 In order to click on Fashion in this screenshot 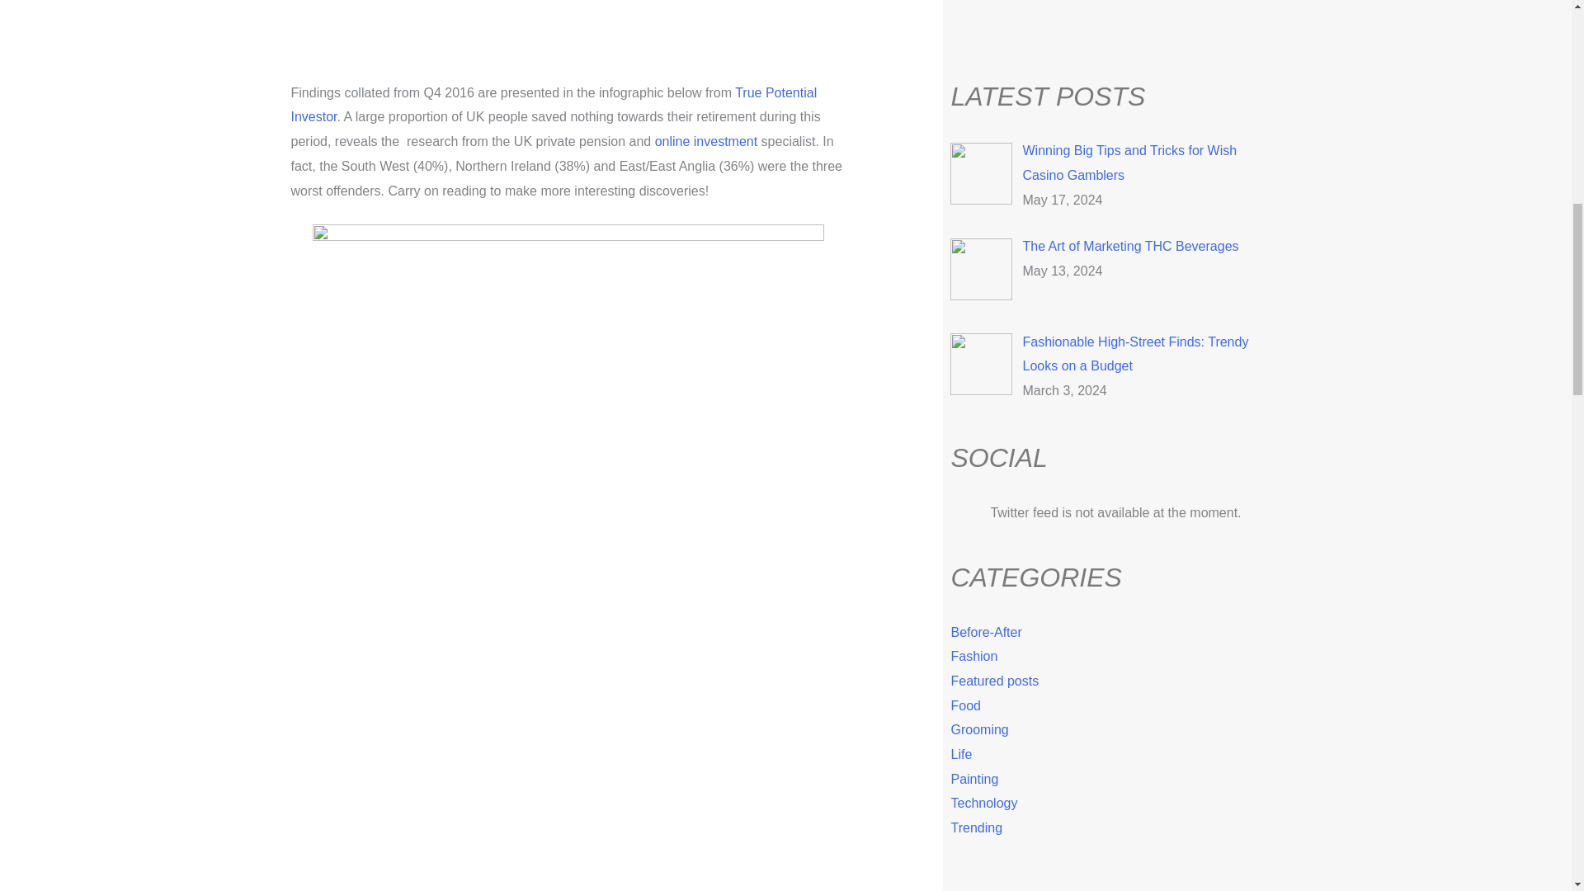, I will do `click(973, 656)`.